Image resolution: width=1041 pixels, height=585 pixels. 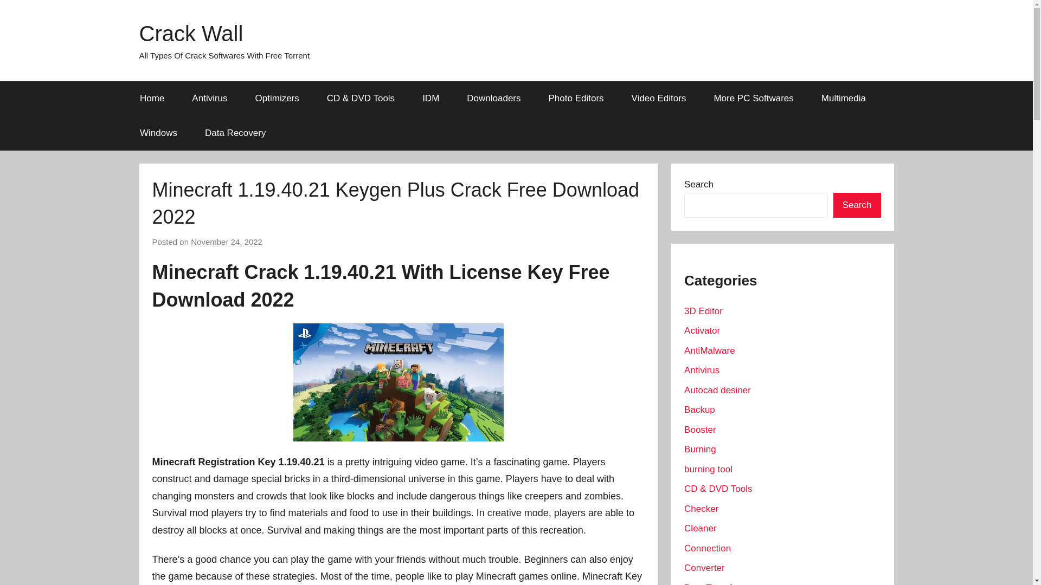 I want to click on Checker, so click(x=701, y=509).